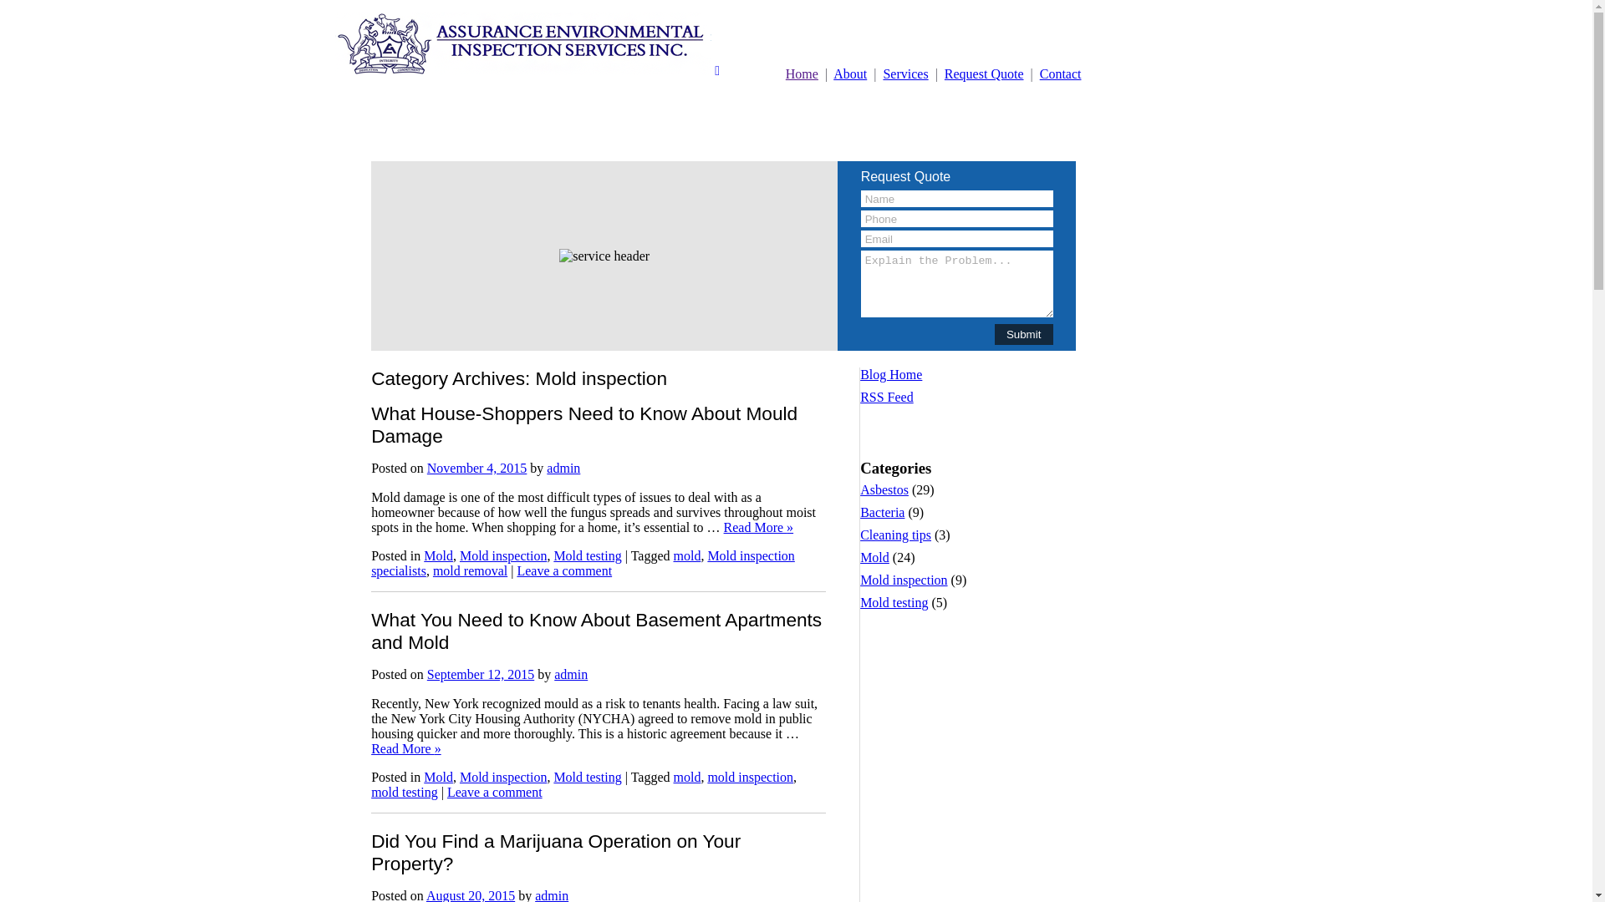 This screenshot has height=902, width=1605. I want to click on November 4, 2015, so click(477, 468).